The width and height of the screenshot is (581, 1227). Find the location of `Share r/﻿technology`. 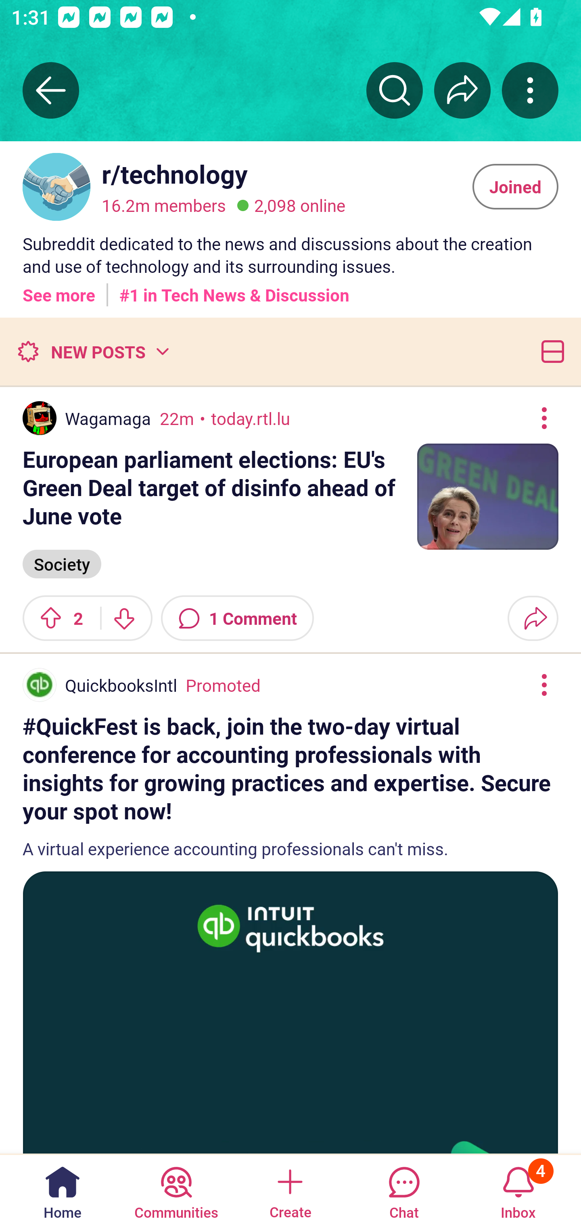

Share r/﻿technology is located at coordinates (462, 90).